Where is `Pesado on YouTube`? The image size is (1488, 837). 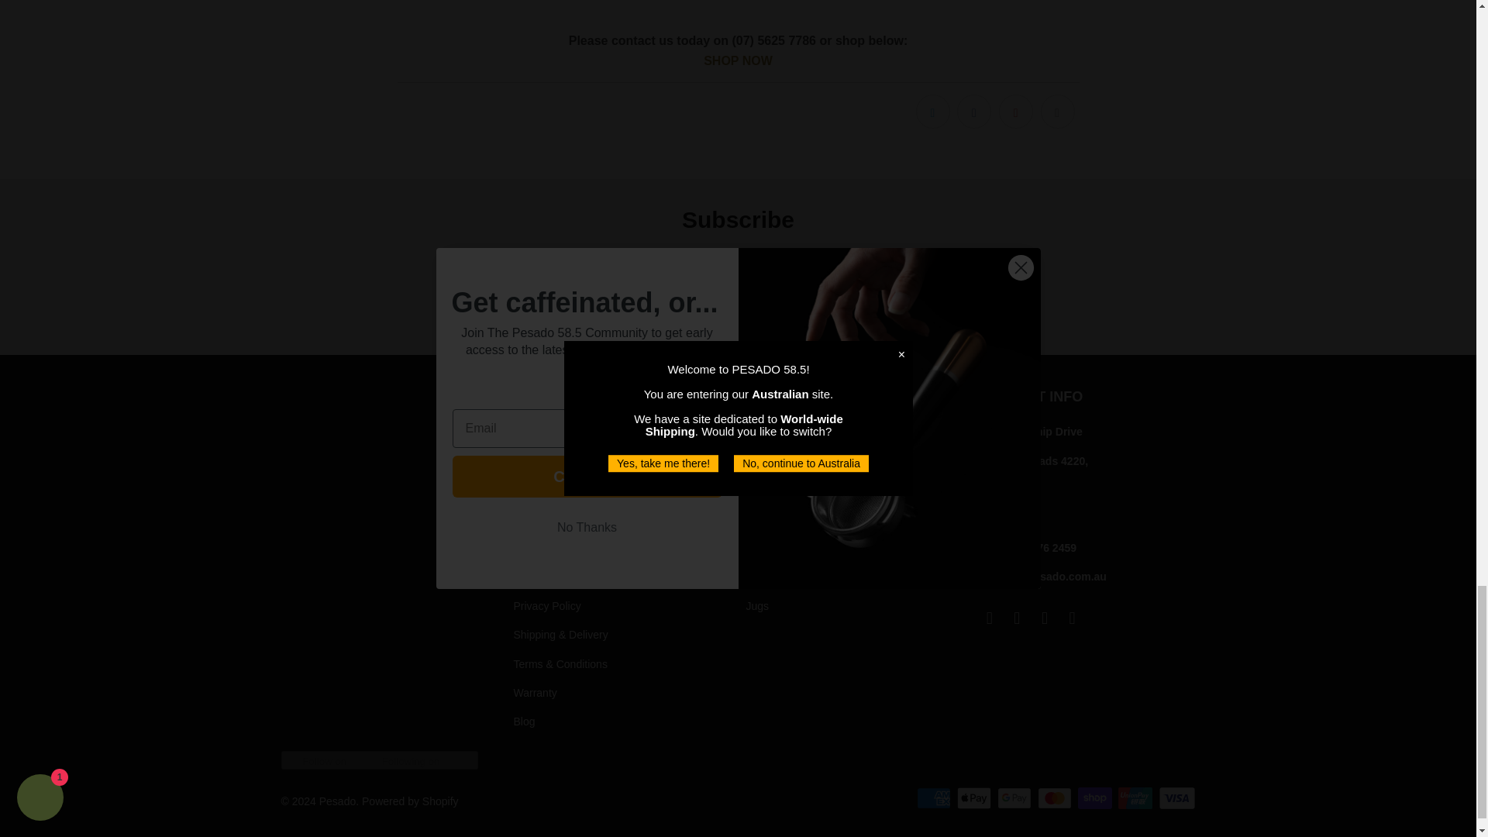
Pesado on YouTube is located at coordinates (1073, 618).